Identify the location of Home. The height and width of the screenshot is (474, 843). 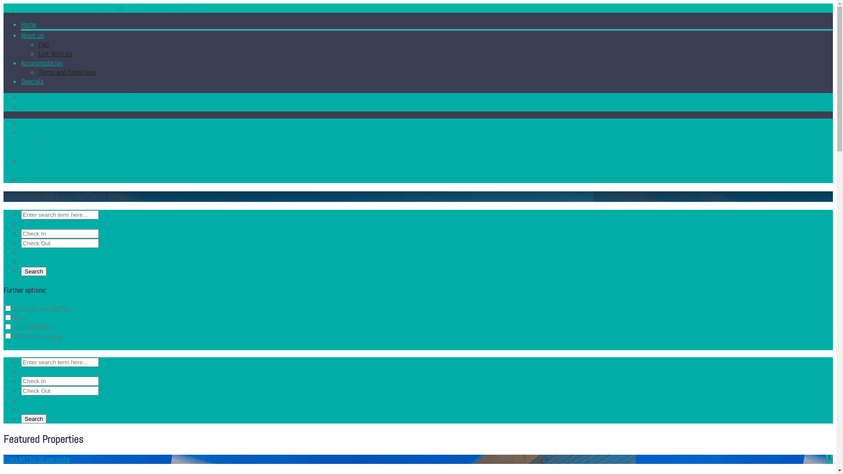
(29, 123).